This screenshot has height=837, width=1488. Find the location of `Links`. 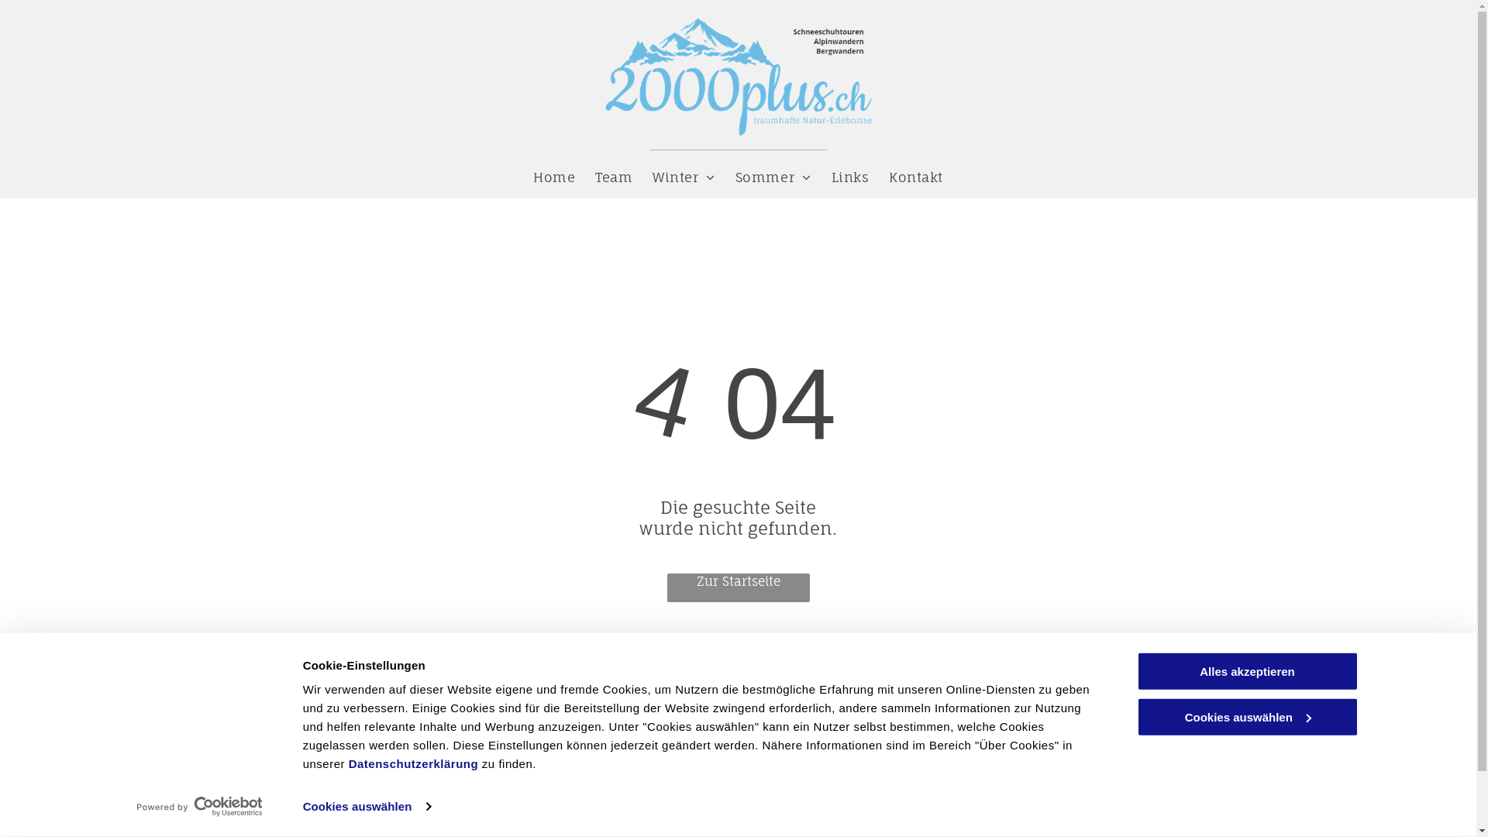

Links is located at coordinates (851, 177).